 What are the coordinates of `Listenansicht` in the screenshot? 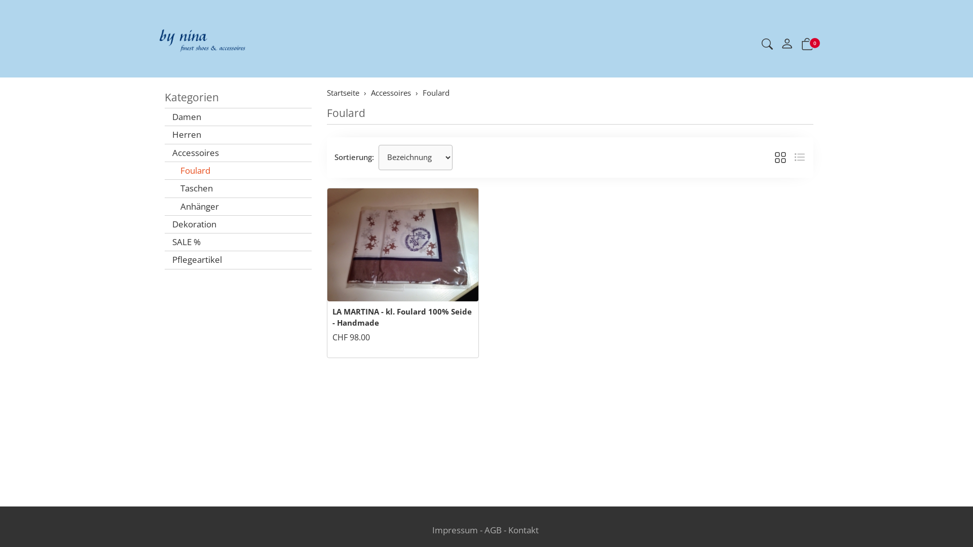 It's located at (800, 158).